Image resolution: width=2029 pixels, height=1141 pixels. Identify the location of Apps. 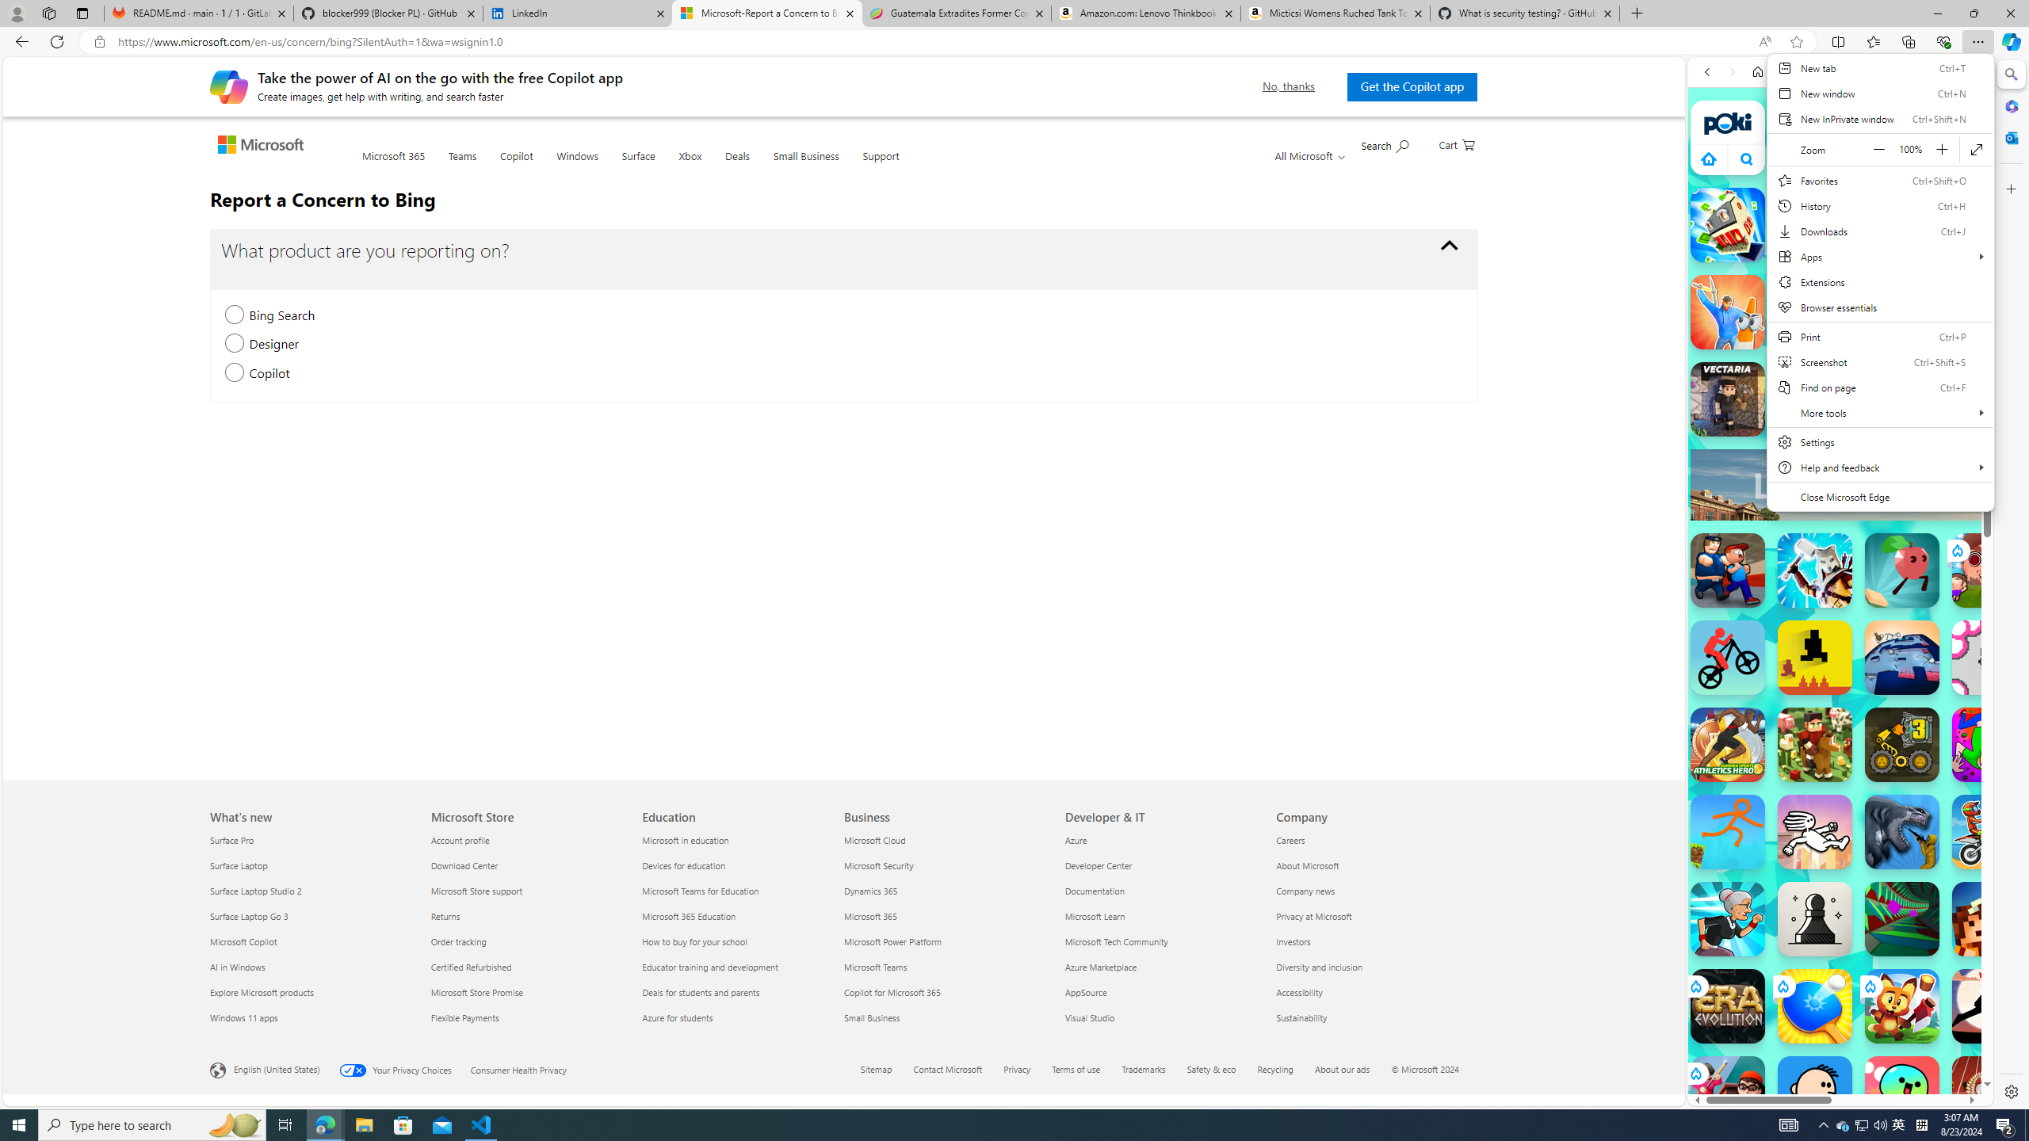
(1880, 257).